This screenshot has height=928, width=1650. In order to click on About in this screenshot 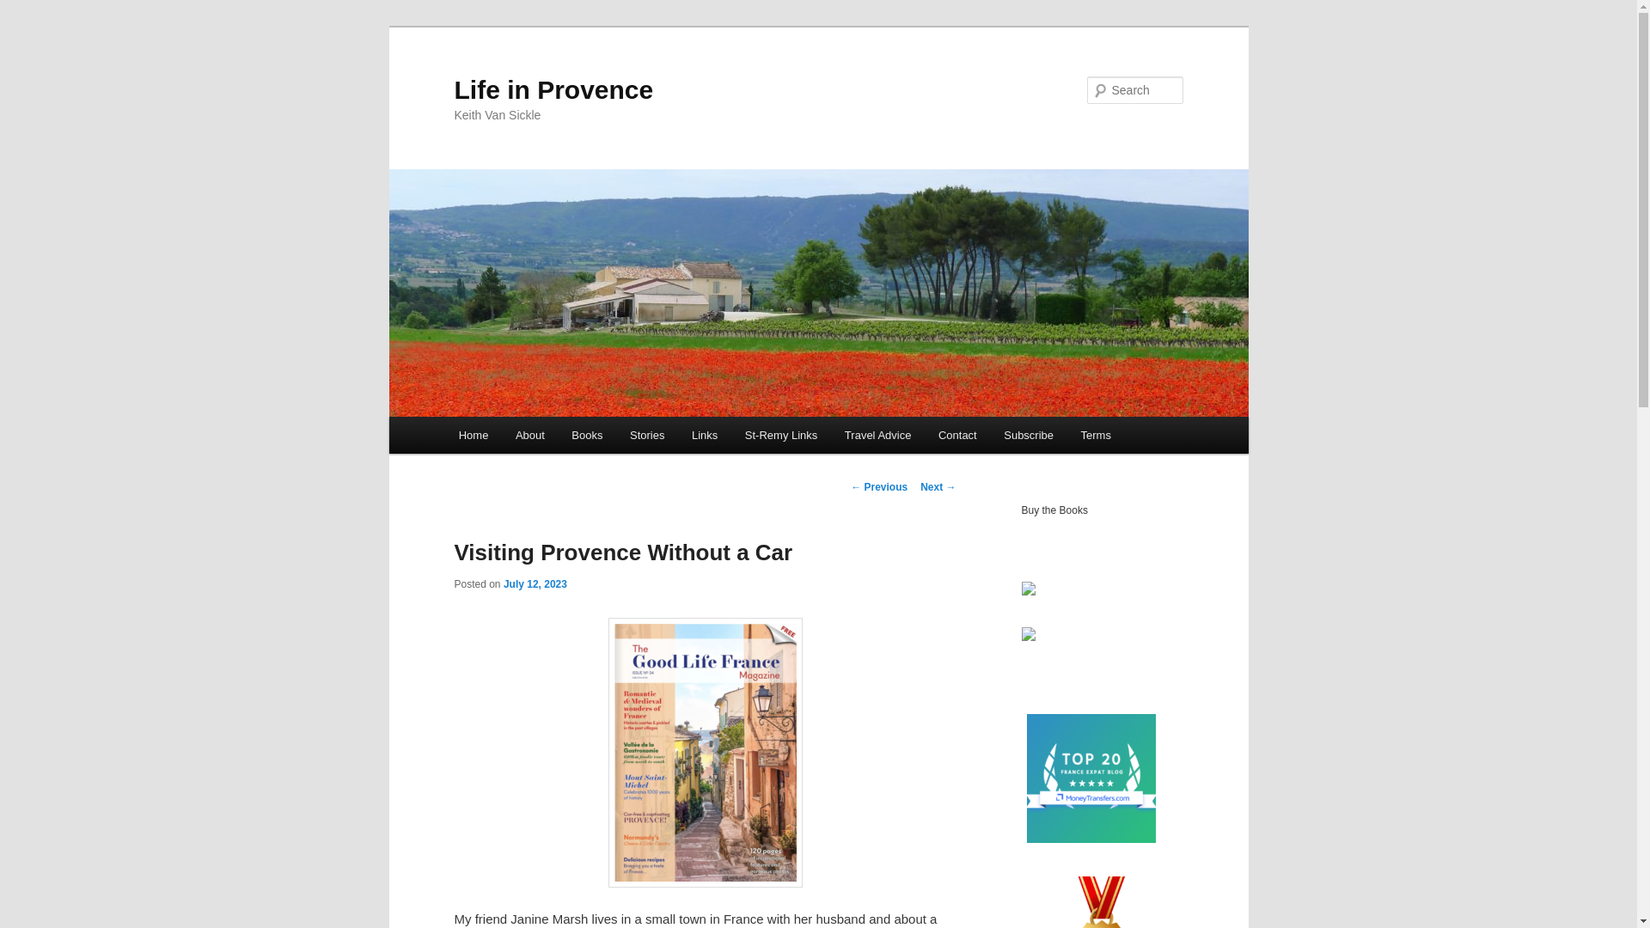, I will do `click(529, 435)`.